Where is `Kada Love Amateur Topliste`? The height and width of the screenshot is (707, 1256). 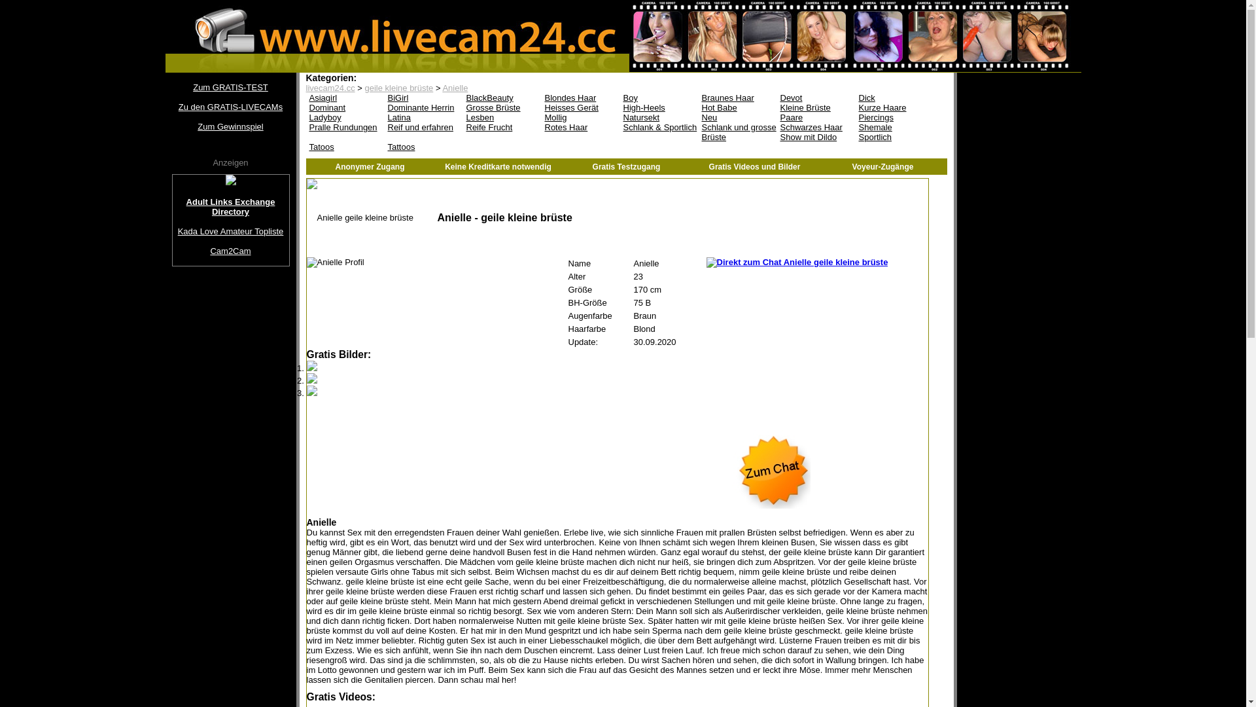
Kada Love Amateur Topliste is located at coordinates (231, 232).